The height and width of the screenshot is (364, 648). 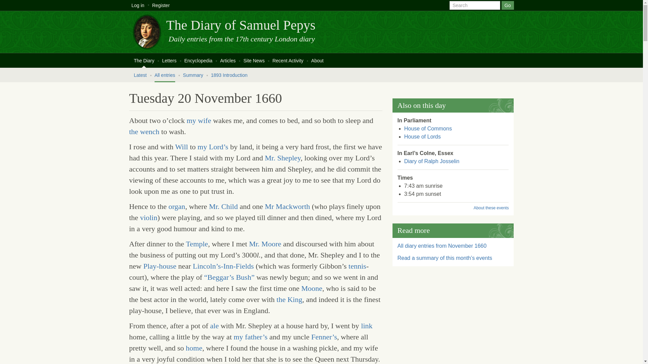 What do you see at coordinates (357, 266) in the screenshot?
I see `tennis` at bounding box center [357, 266].